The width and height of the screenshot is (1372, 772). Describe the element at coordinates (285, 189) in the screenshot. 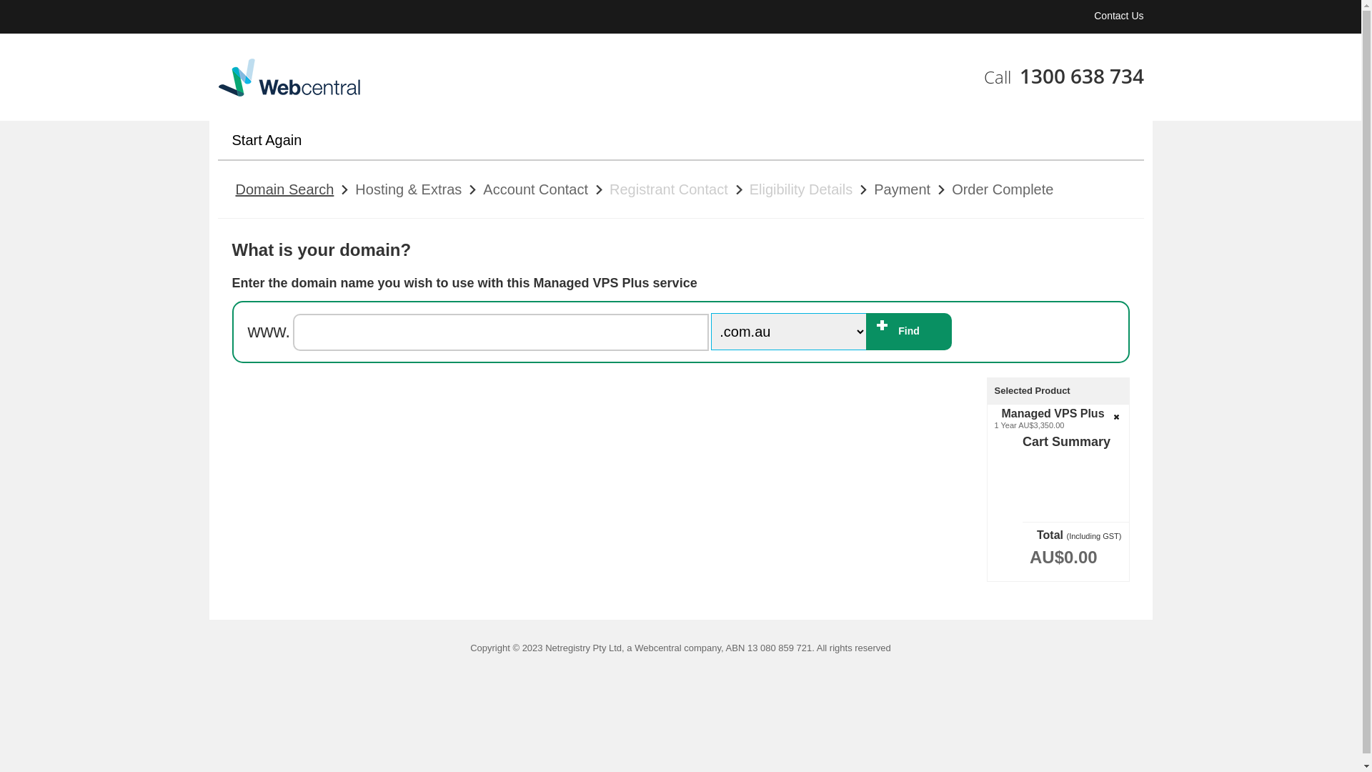

I see `Domain Search` at that location.